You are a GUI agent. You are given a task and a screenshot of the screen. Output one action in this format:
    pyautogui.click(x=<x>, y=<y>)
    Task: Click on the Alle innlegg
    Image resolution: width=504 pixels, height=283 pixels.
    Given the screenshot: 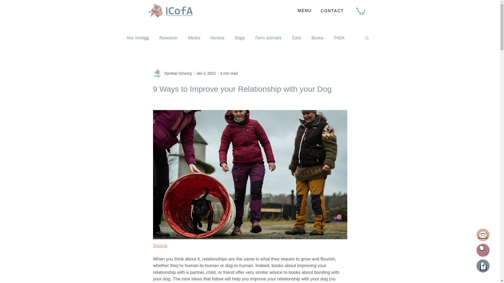 What is the action you would take?
    pyautogui.click(x=138, y=38)
    